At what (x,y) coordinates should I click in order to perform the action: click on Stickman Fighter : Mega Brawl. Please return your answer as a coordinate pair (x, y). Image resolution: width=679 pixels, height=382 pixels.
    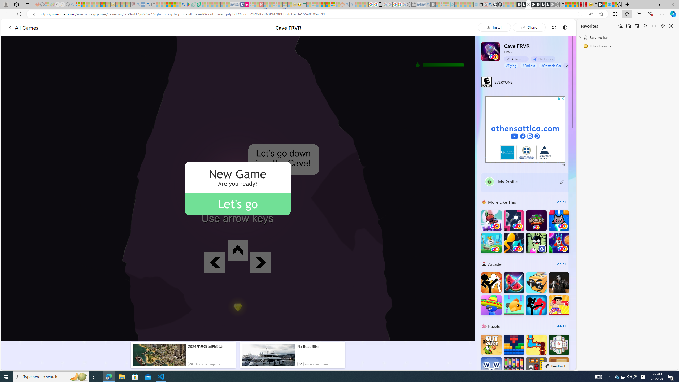
    Looking at the image, I should click on (491, 282).